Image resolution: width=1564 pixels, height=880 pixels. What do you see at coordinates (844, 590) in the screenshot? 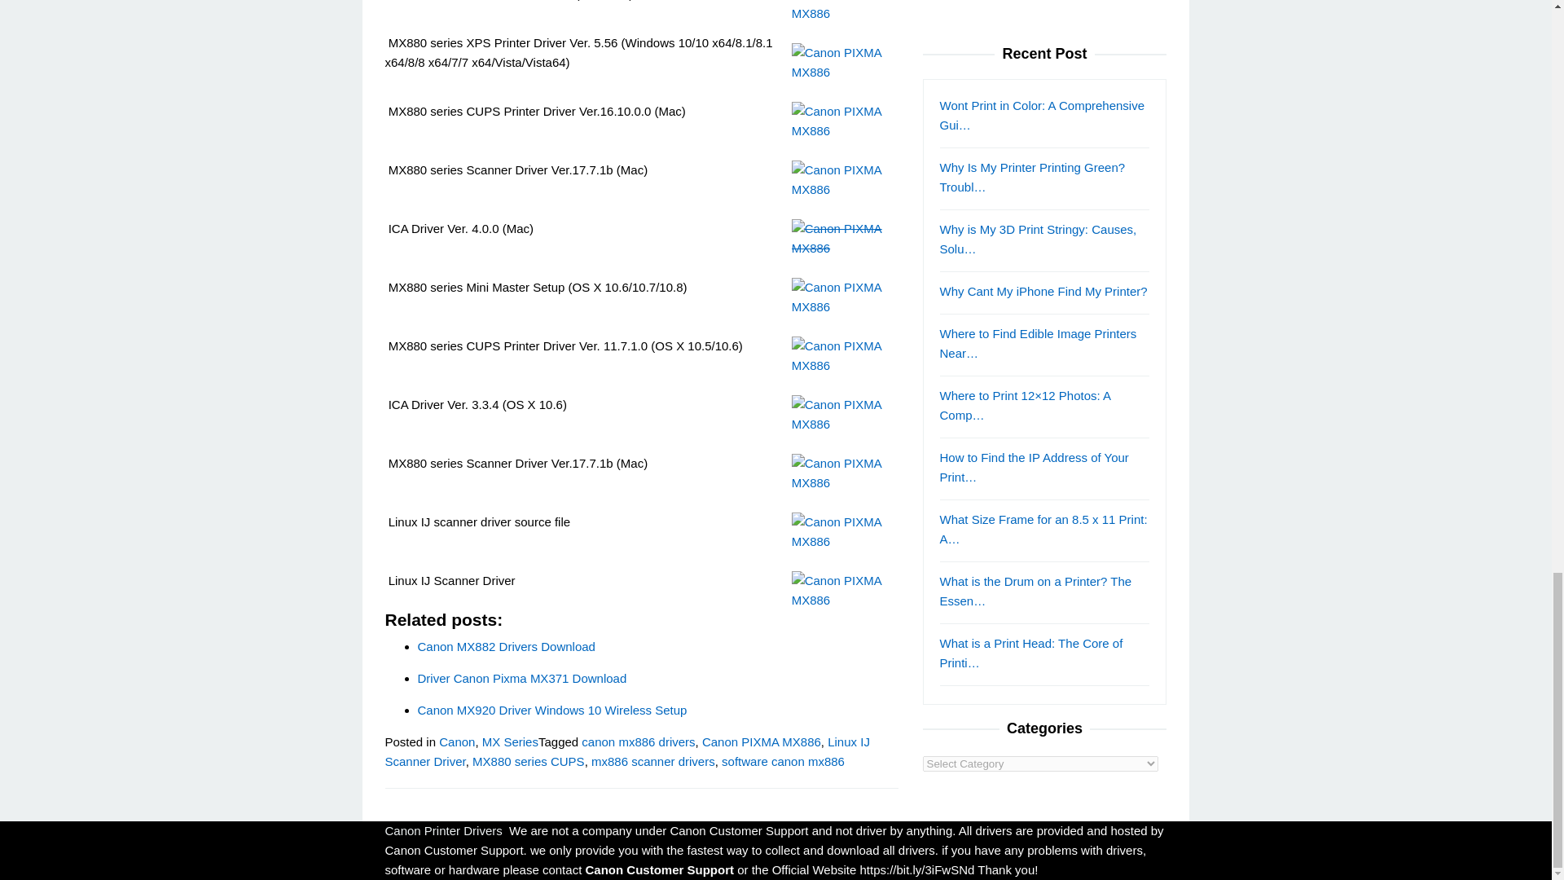
I see `Canon PIXMA MX886` at bounding box center [844, 590].